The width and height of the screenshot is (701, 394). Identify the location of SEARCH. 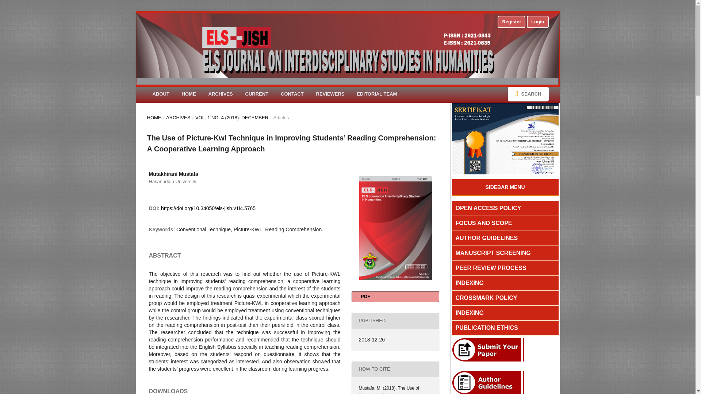
(528, 94).